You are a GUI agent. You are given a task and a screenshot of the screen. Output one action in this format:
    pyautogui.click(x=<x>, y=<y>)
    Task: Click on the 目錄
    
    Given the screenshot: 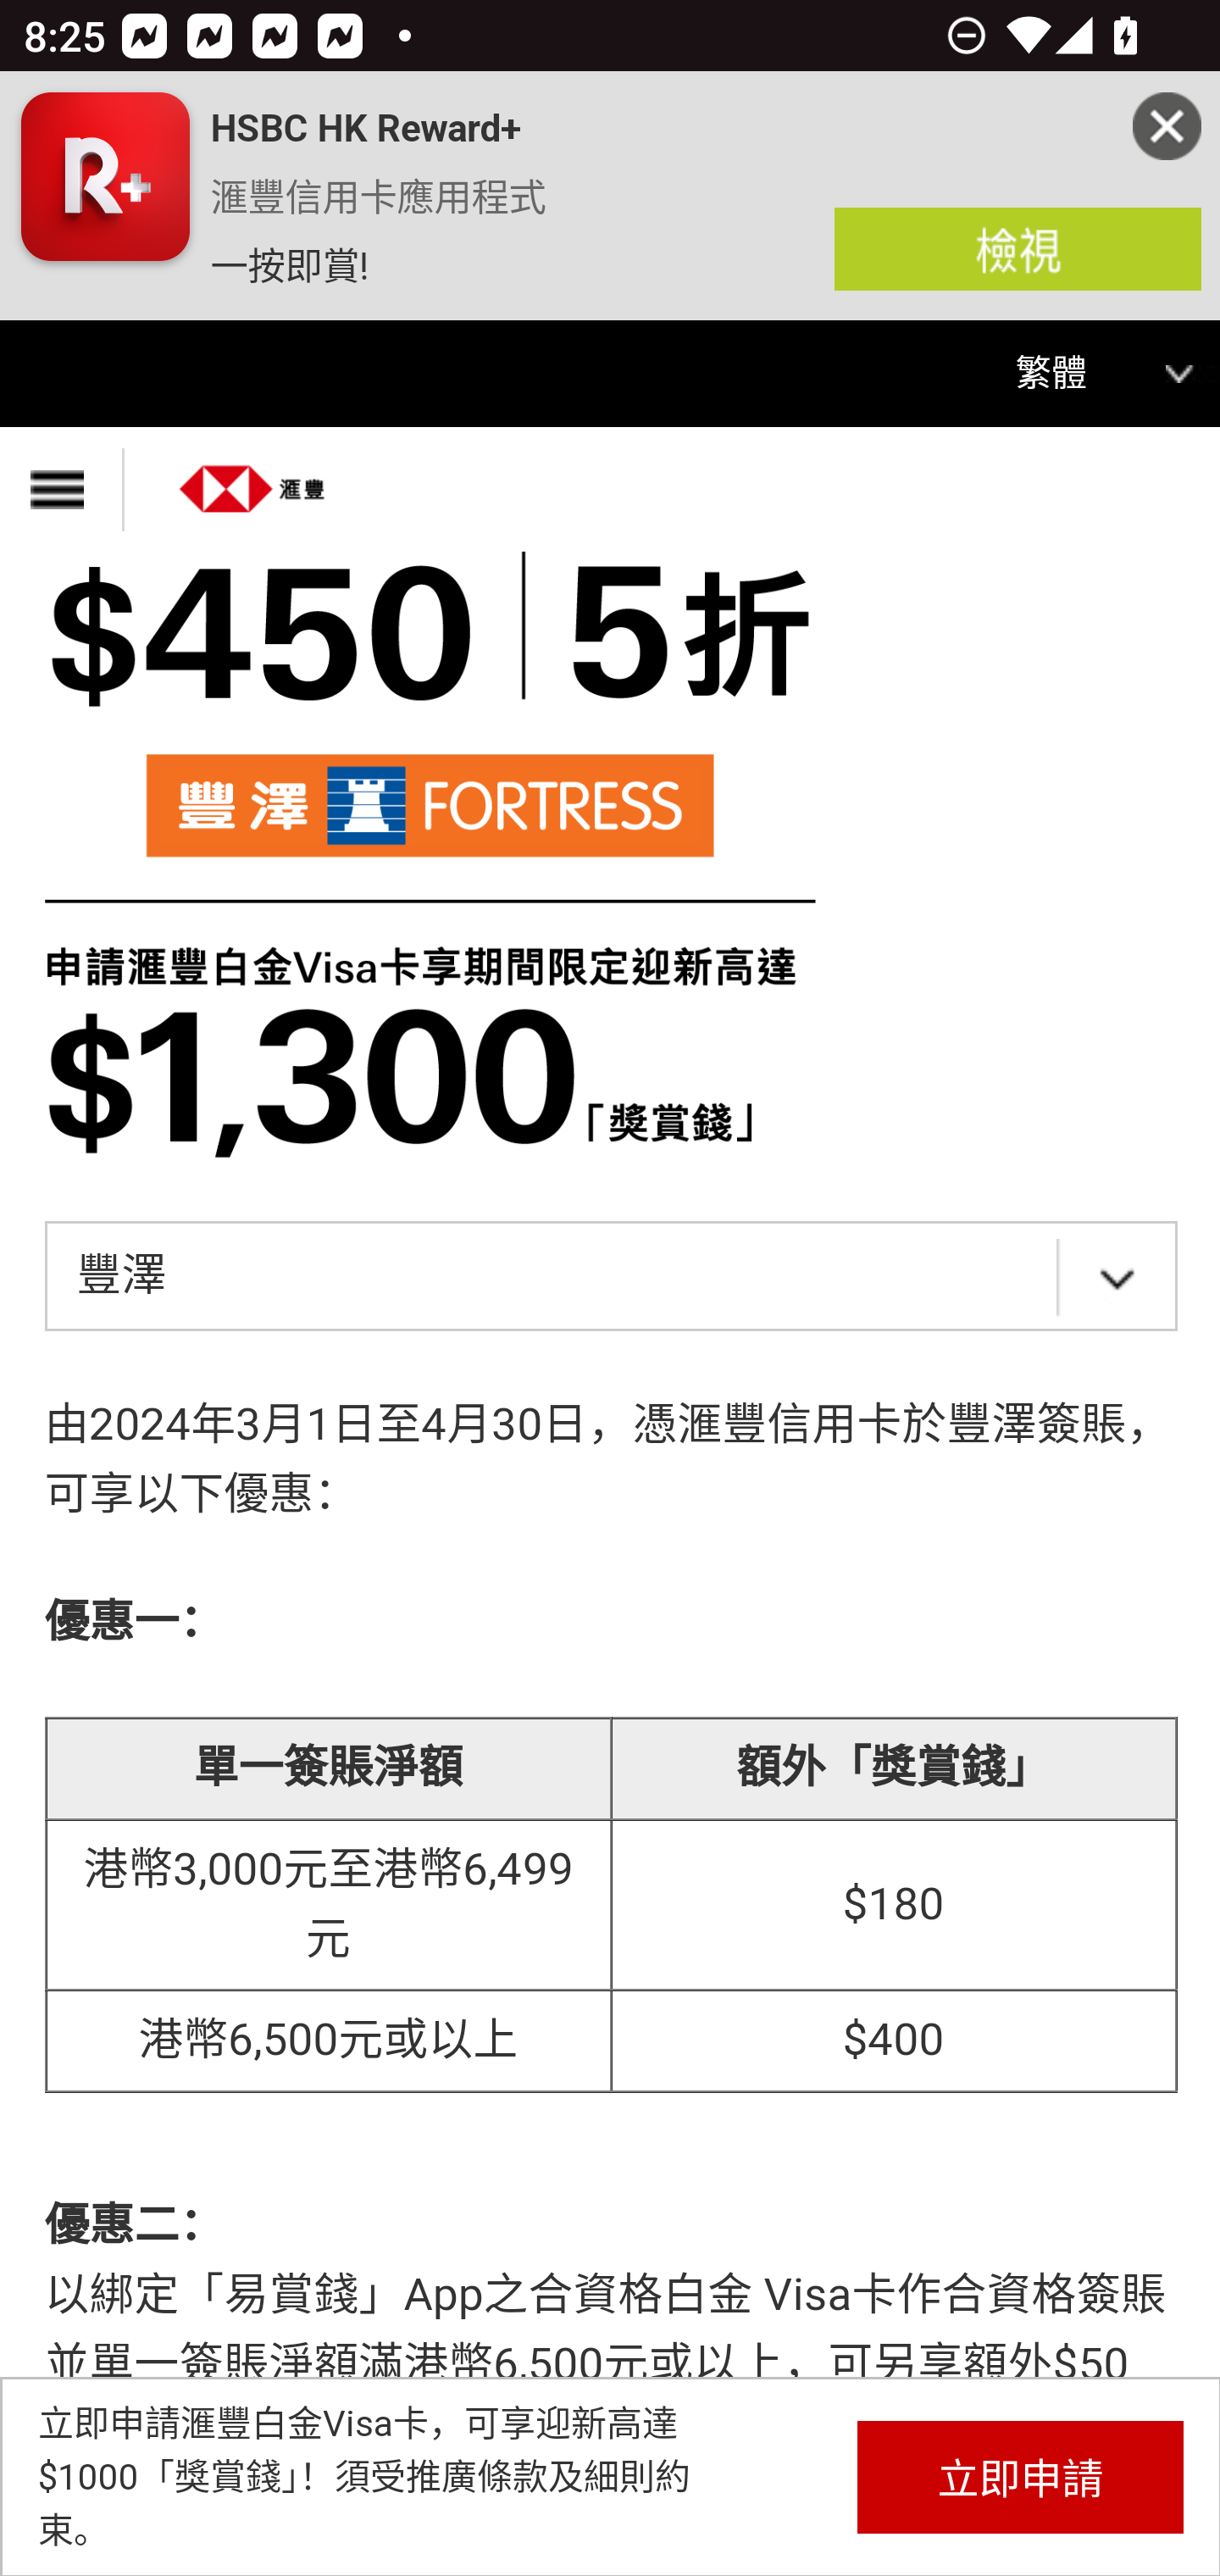 What is the action you would take?
    pyautogui.click(x=62, y=490)
    